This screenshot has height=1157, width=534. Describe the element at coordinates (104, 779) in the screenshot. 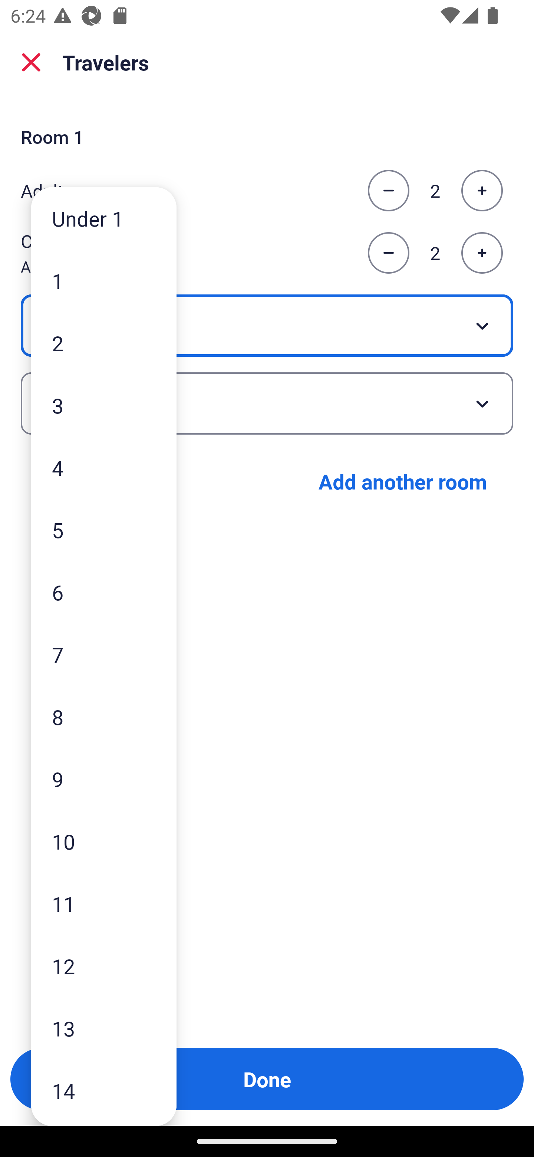

I see `9` at that location.